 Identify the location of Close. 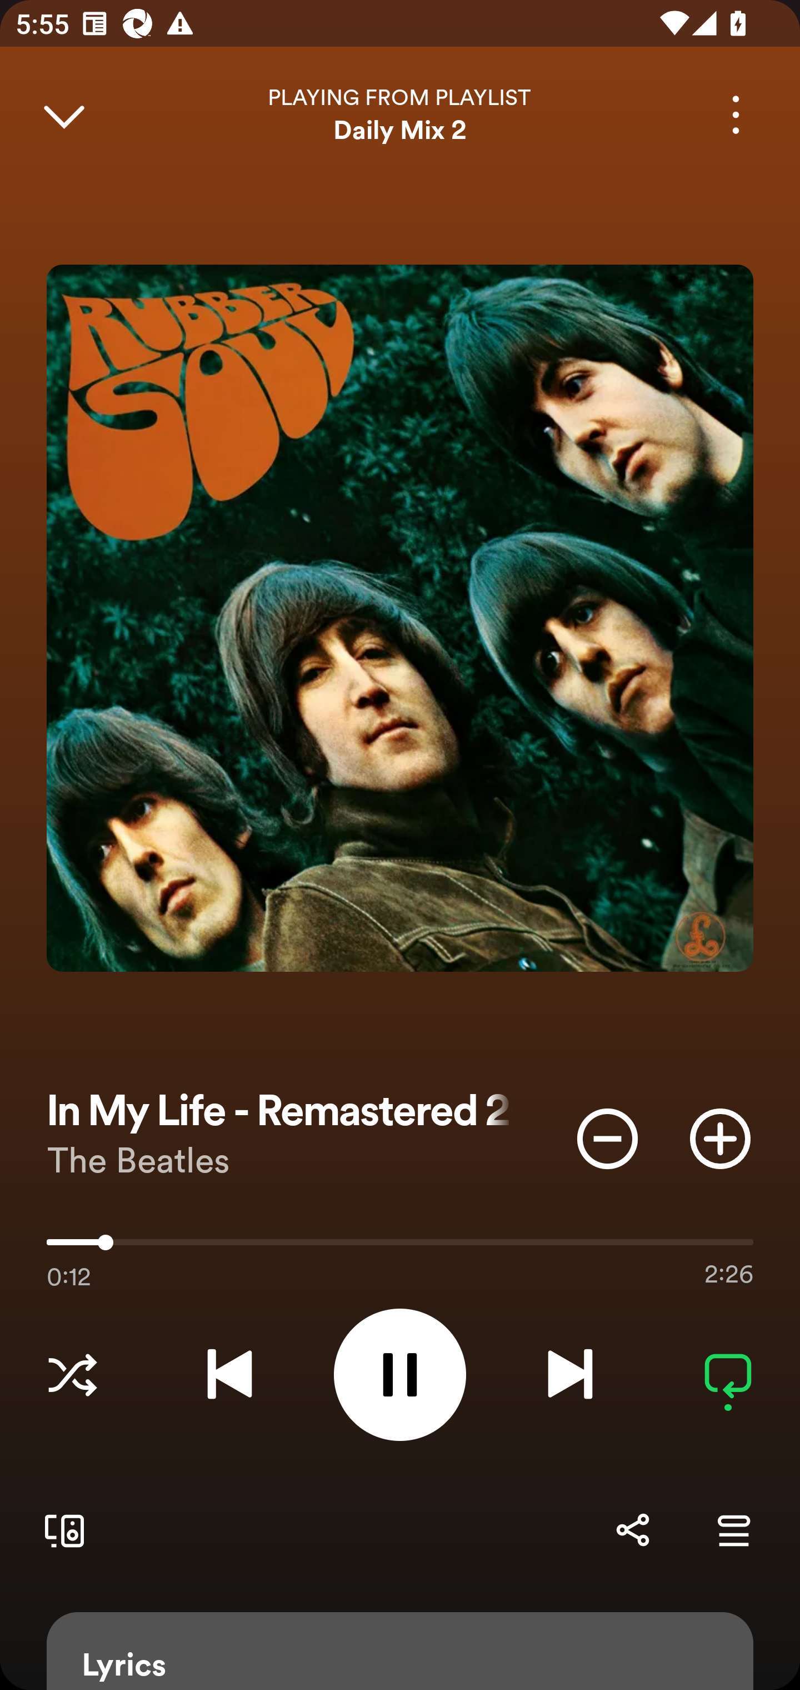
(63, 115).